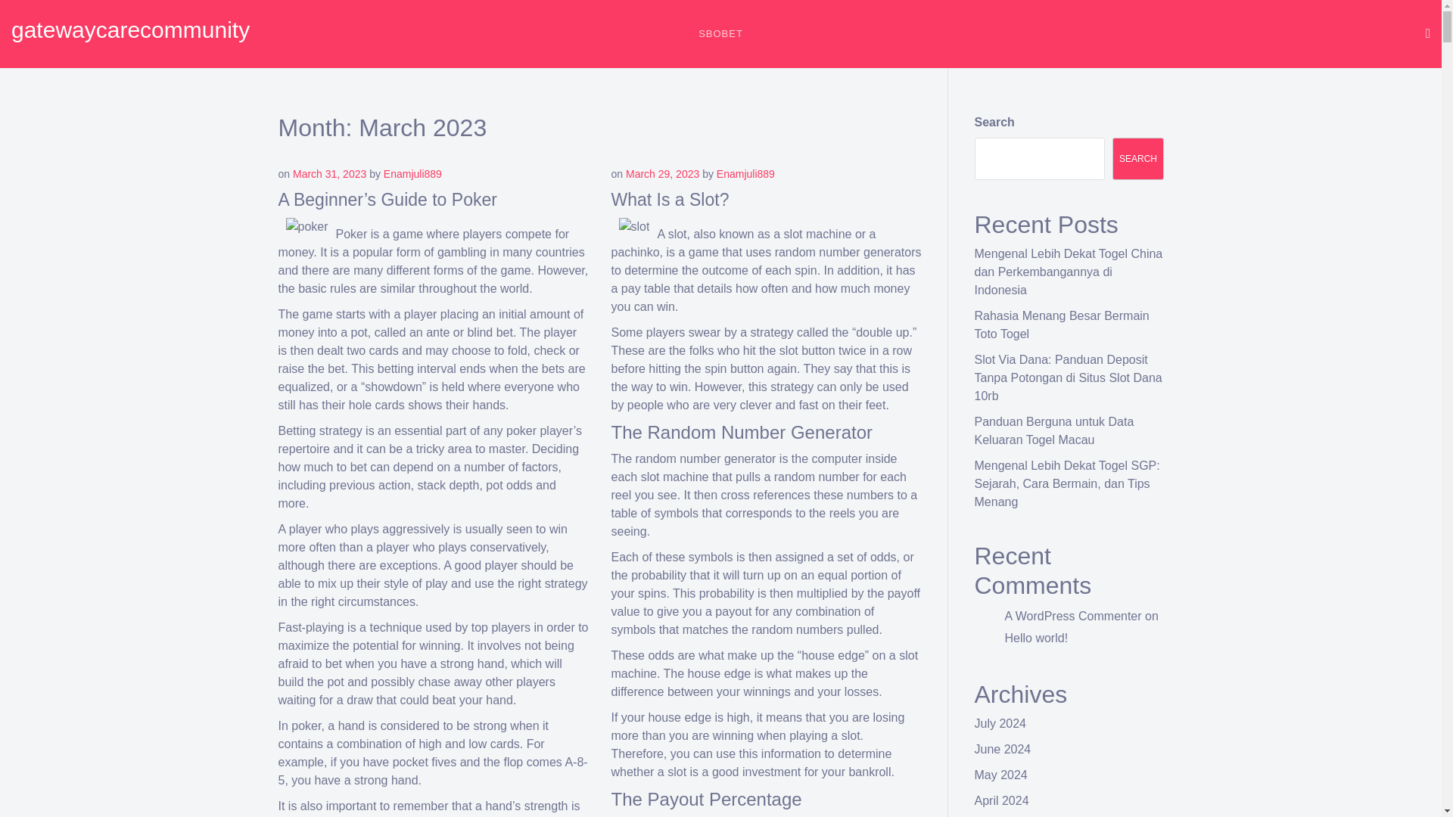 This screenshot has width=1453, height=817. I want to click on What Is a Slot?, so click(670, 199).